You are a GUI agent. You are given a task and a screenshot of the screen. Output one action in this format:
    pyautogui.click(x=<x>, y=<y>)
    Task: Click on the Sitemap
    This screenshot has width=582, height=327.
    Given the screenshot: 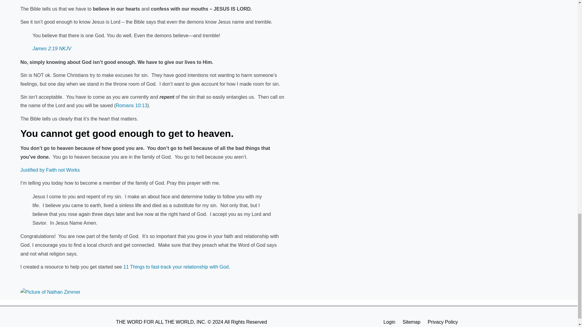 What is the action you would take?
    pyautogui.click(x=411, y=322)
    